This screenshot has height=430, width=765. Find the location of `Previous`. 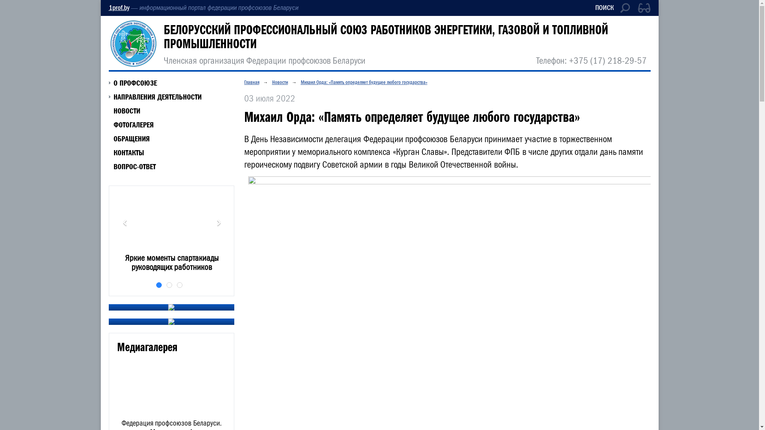

Previous is located at coordinates (124, 223).